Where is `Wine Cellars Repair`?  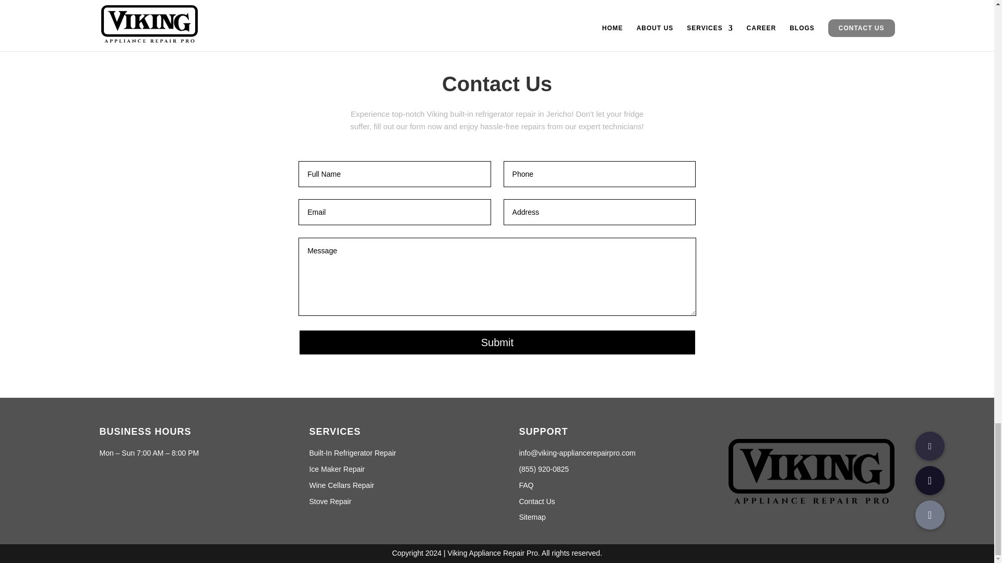 Wine Cellars Repair is located at coordinates (341, 485).